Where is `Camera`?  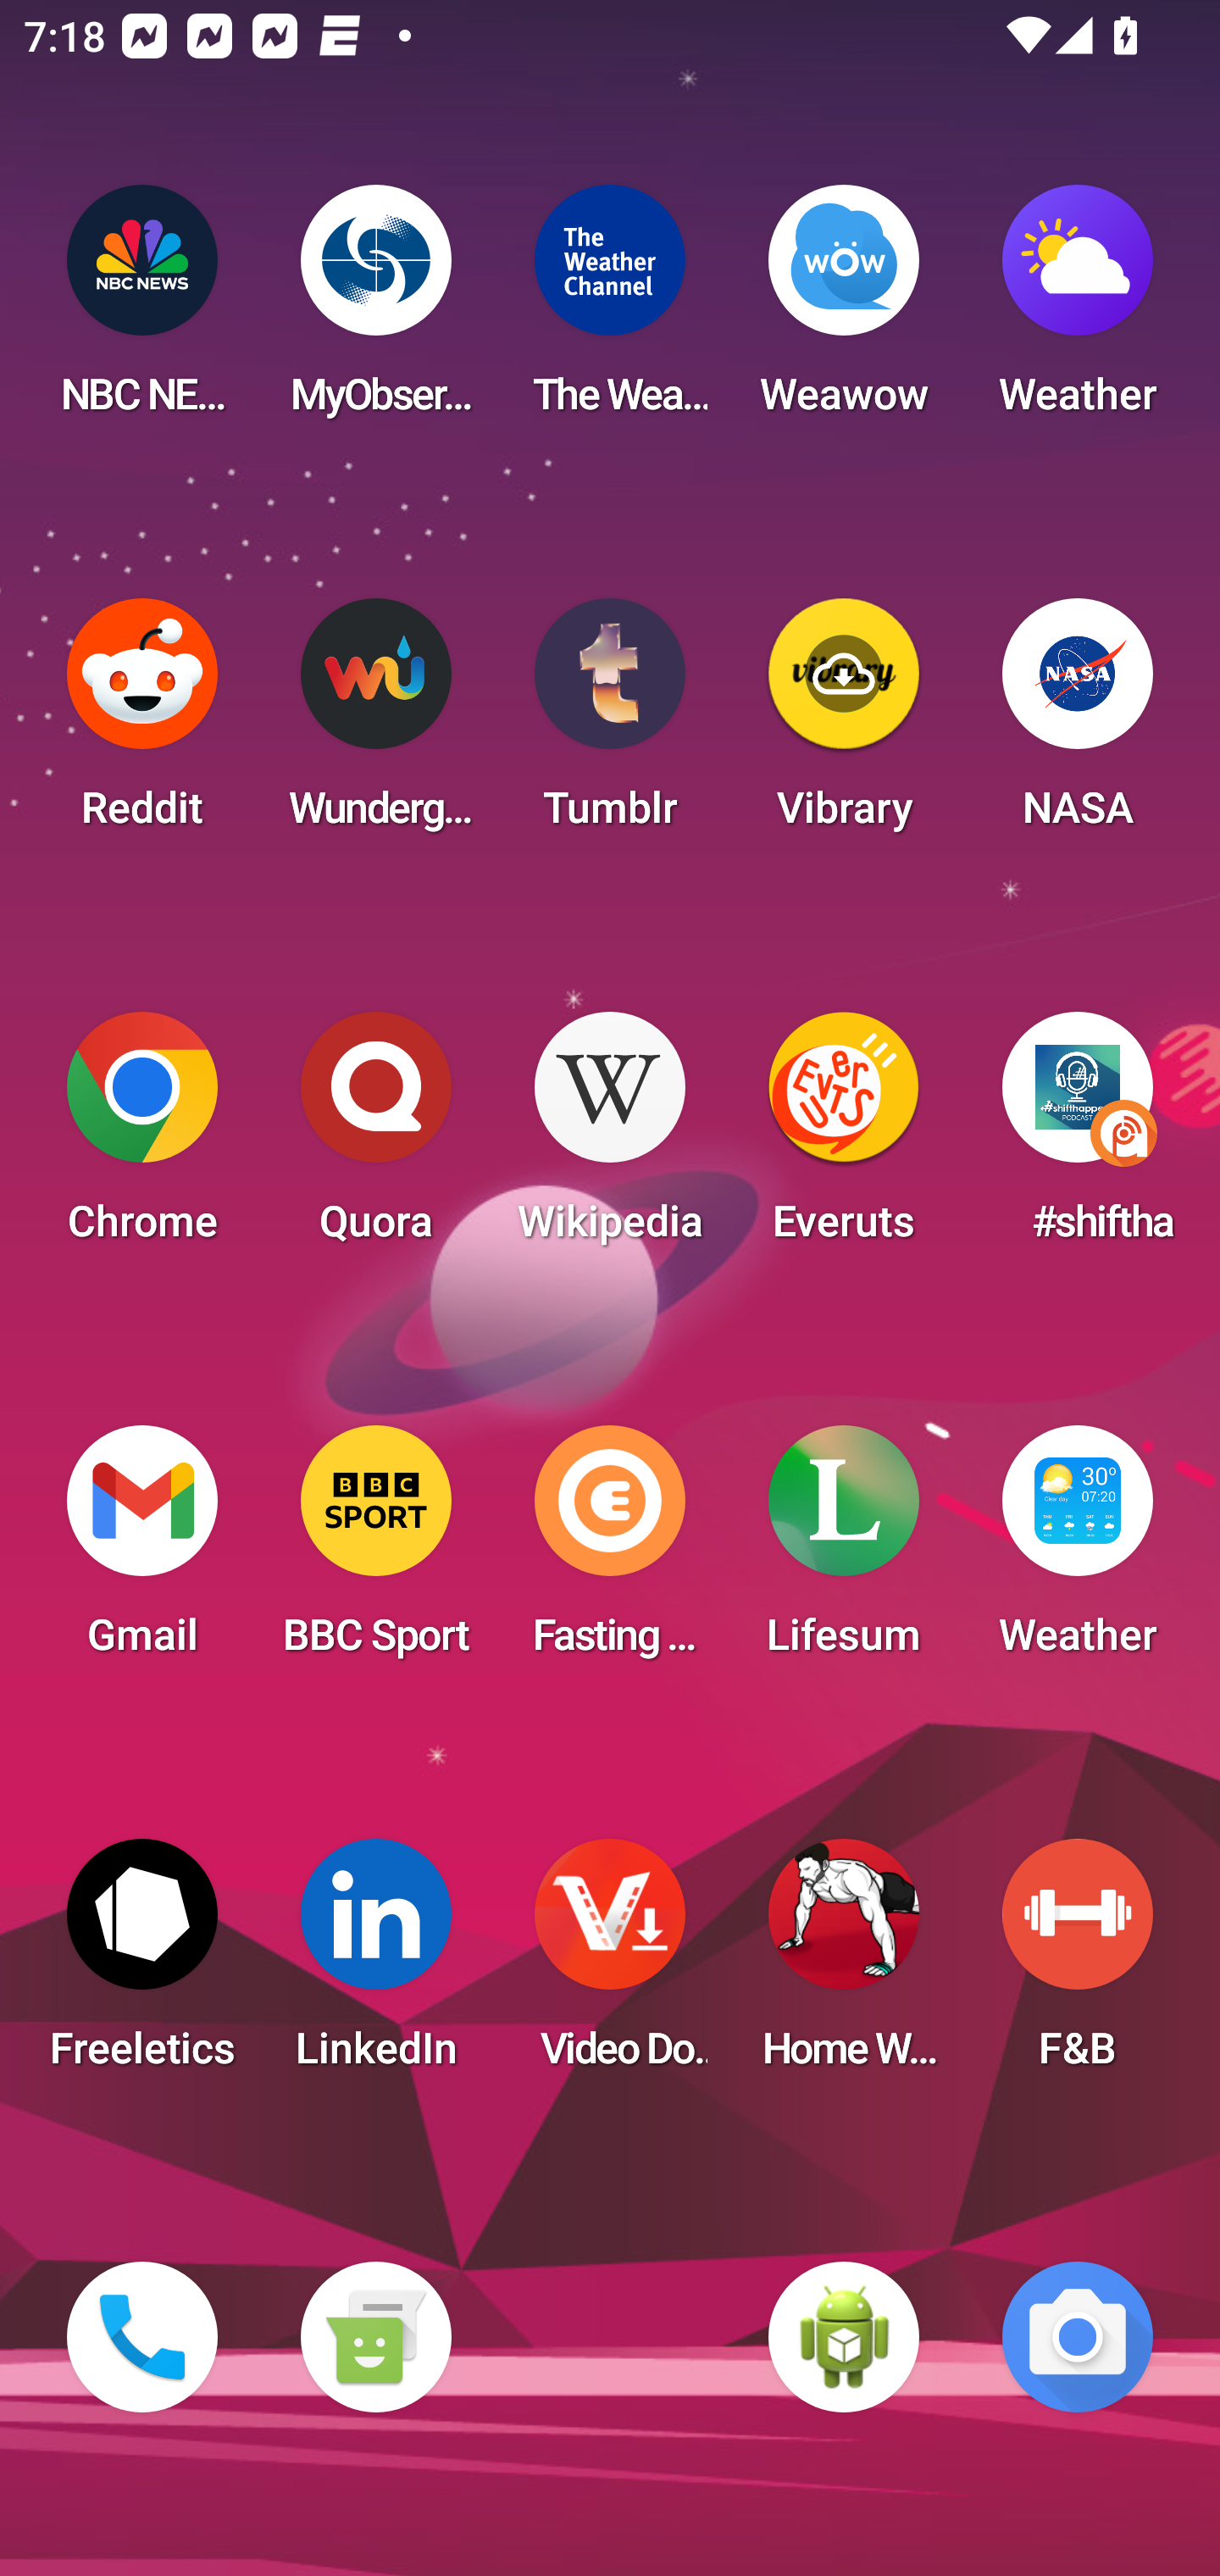 Camera is located at coordinates (1078, 2337).